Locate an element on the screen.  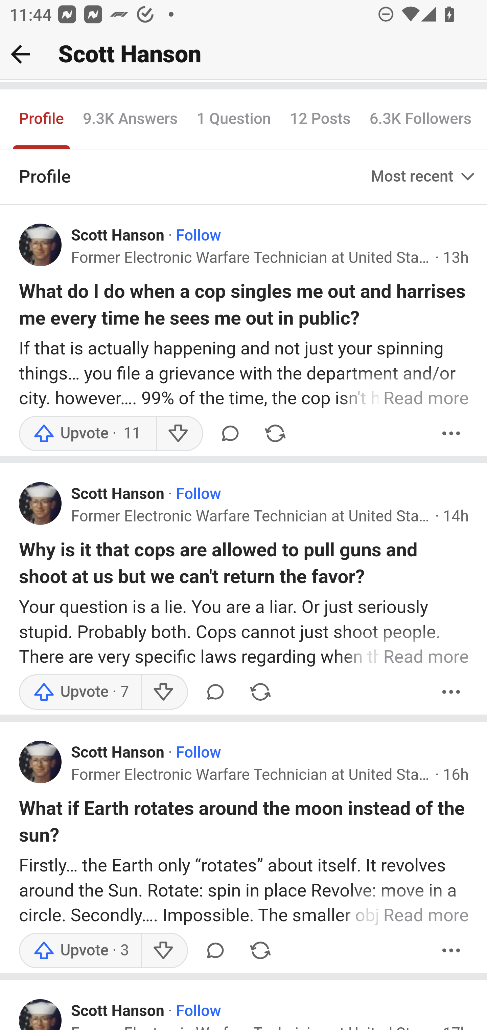
Scott Hanson is located at coordinates (118, 1012).